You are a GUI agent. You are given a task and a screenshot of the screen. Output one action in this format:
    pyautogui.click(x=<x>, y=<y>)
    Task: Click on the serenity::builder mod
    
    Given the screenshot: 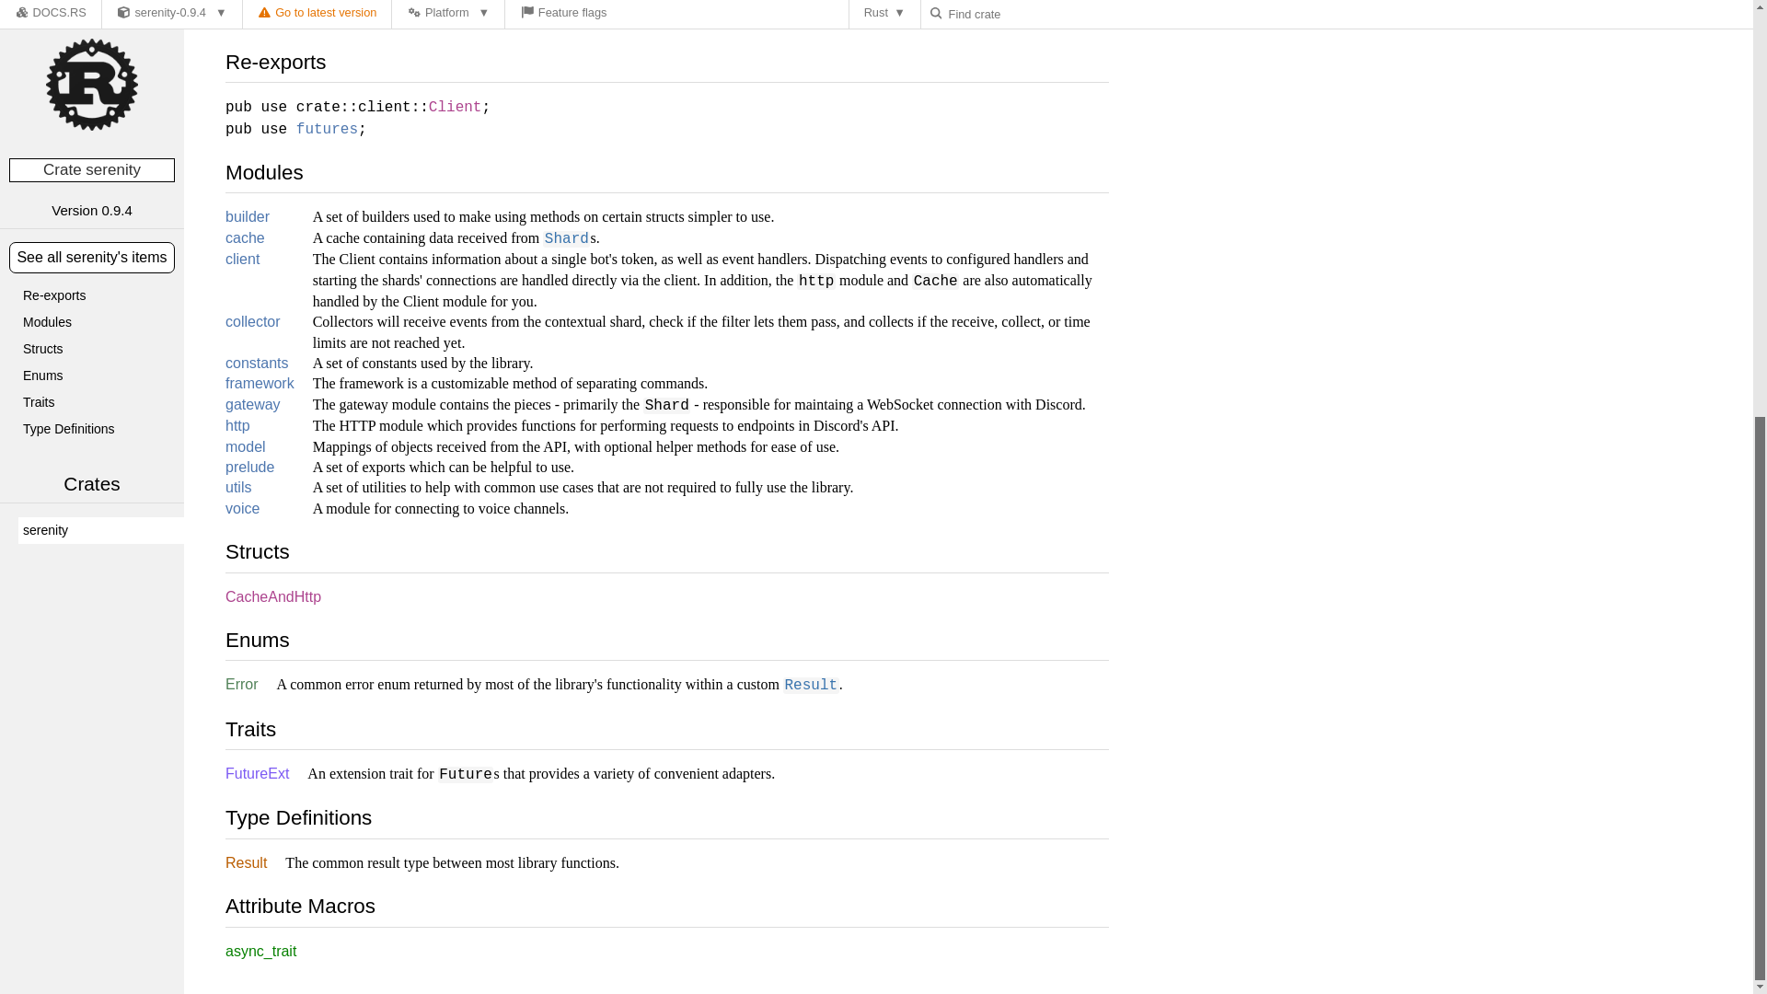 What is the action you would take?
    pyautogui.click(x=248, y=216)
    